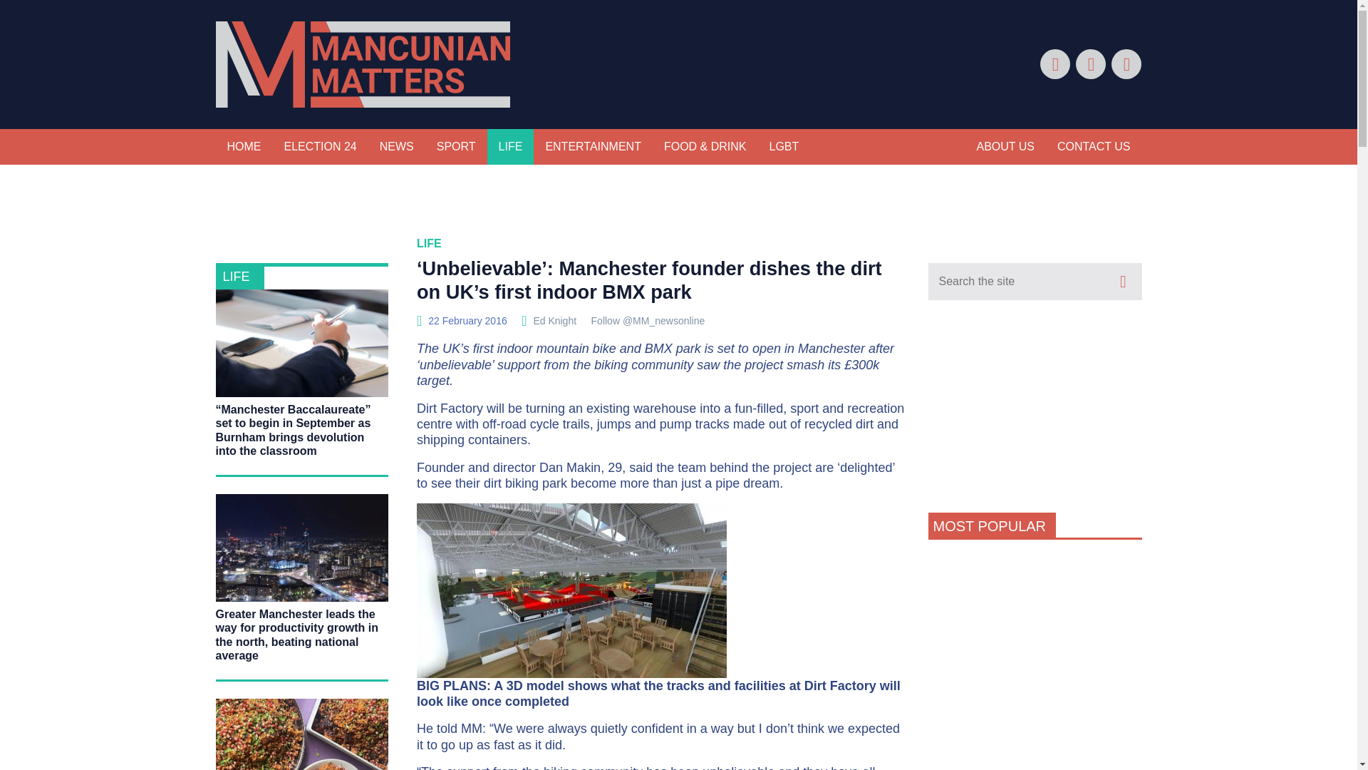 This screenshot has height=770, width=1368. I want to click on 3rd party ad content, so click(1034, 640).